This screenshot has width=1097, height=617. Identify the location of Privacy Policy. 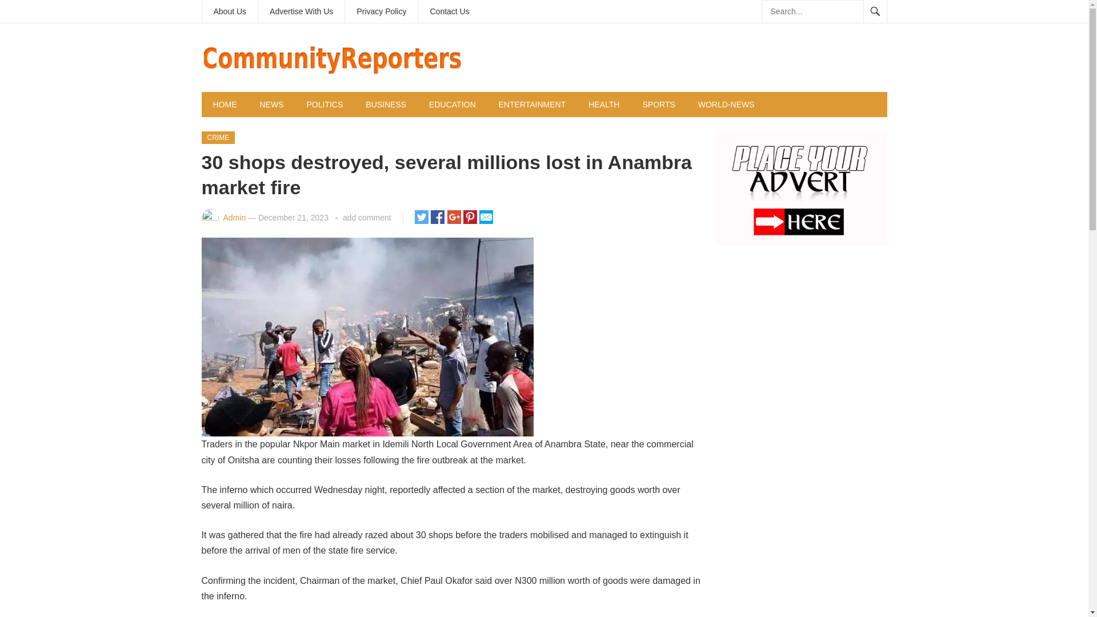
(382, 11).